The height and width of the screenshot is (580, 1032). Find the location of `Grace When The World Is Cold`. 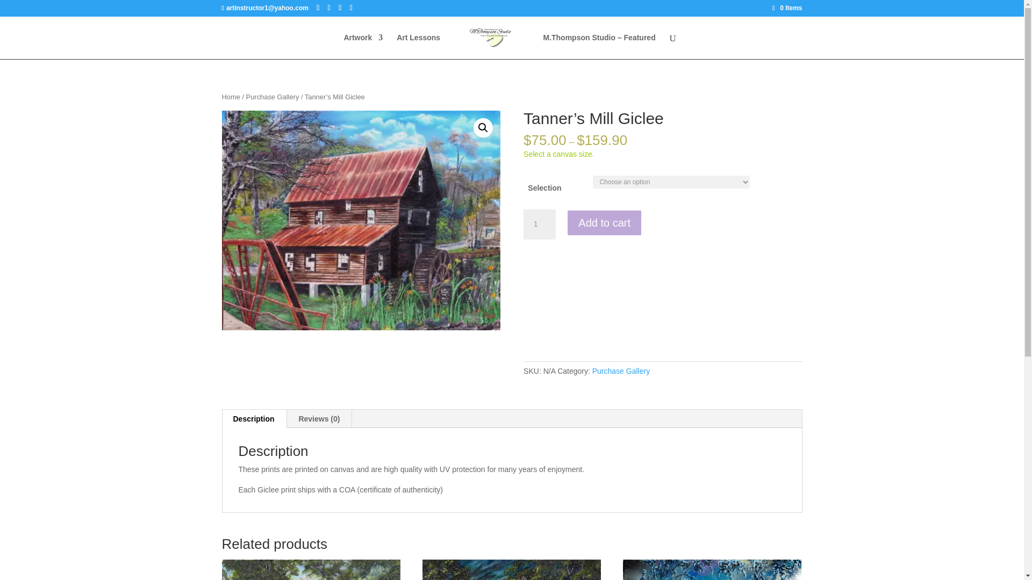

Grace When The World Is Cold is located at coordinates (712, 570).